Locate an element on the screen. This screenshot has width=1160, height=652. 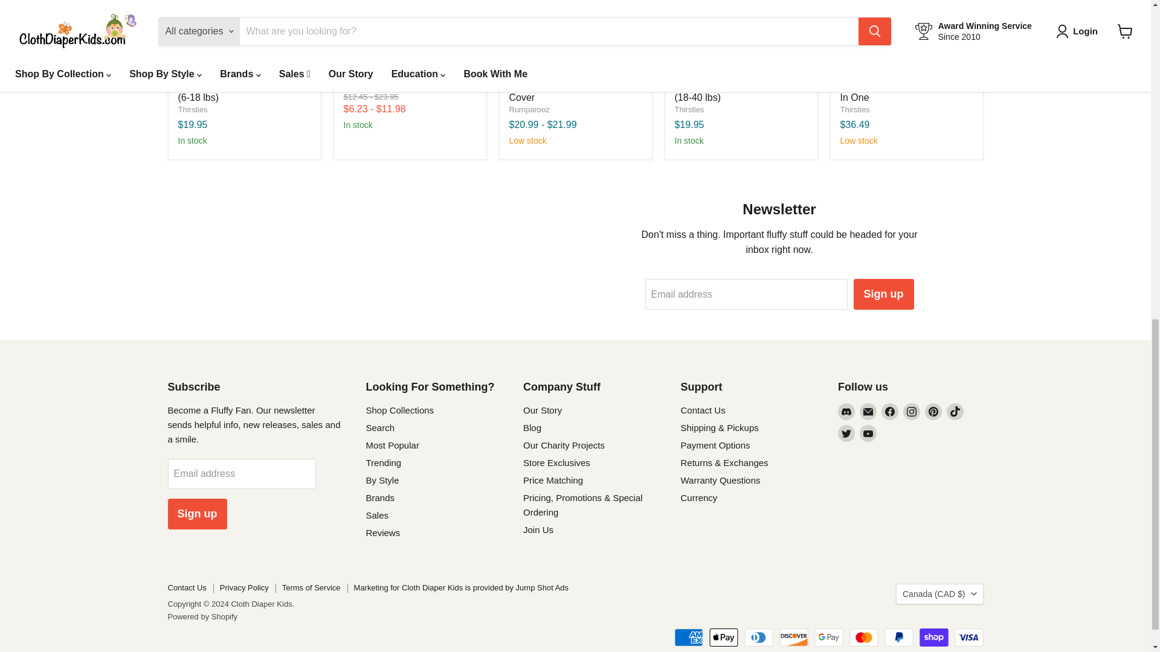
Thirsties is located at coordinates (358, 82).